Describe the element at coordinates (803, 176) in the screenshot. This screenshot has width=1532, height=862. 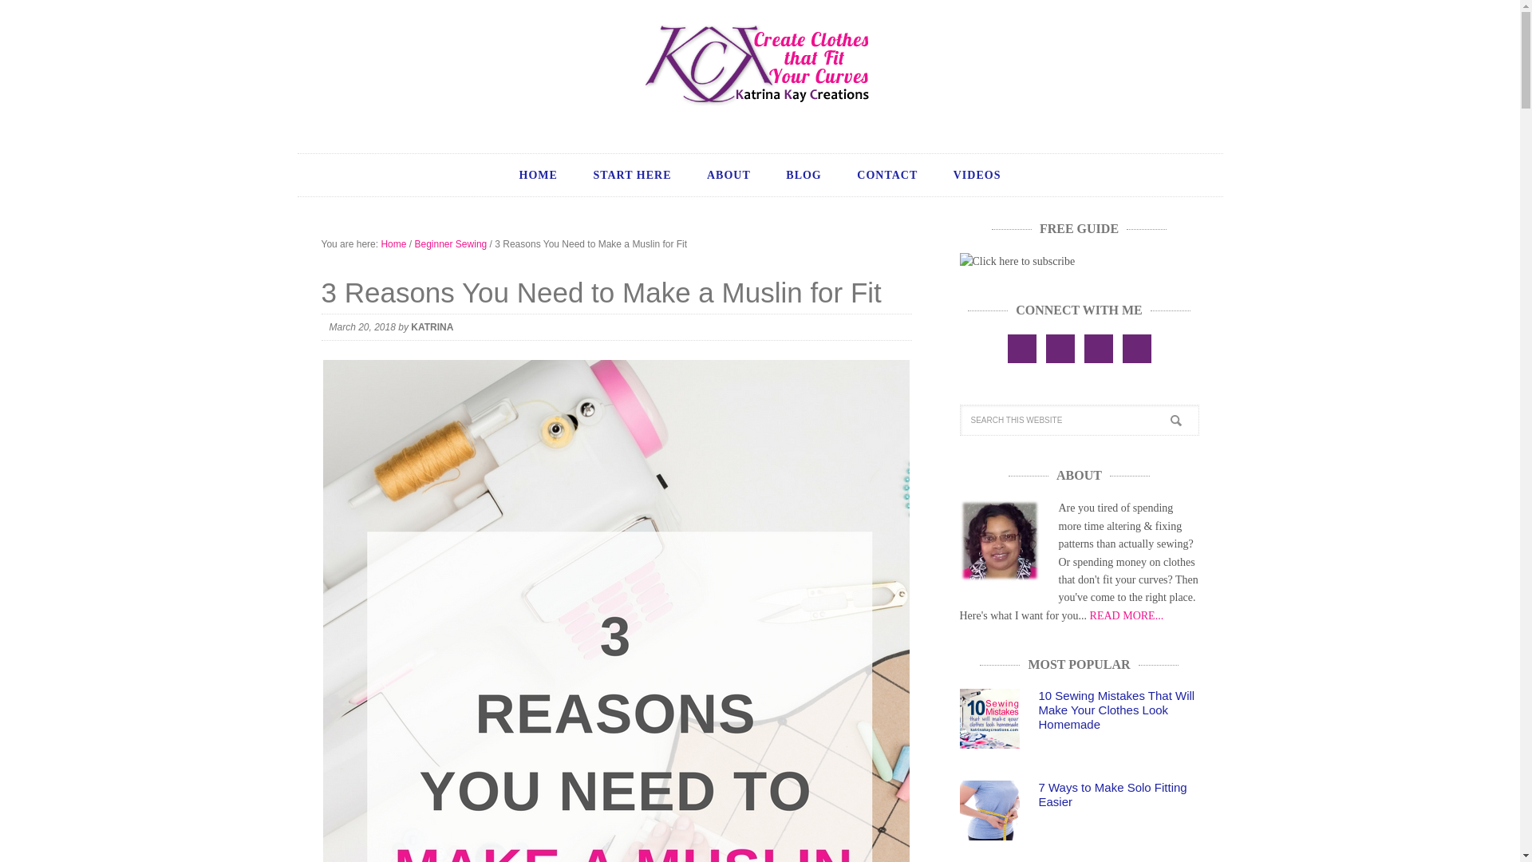
I see `BLOG` at that location.